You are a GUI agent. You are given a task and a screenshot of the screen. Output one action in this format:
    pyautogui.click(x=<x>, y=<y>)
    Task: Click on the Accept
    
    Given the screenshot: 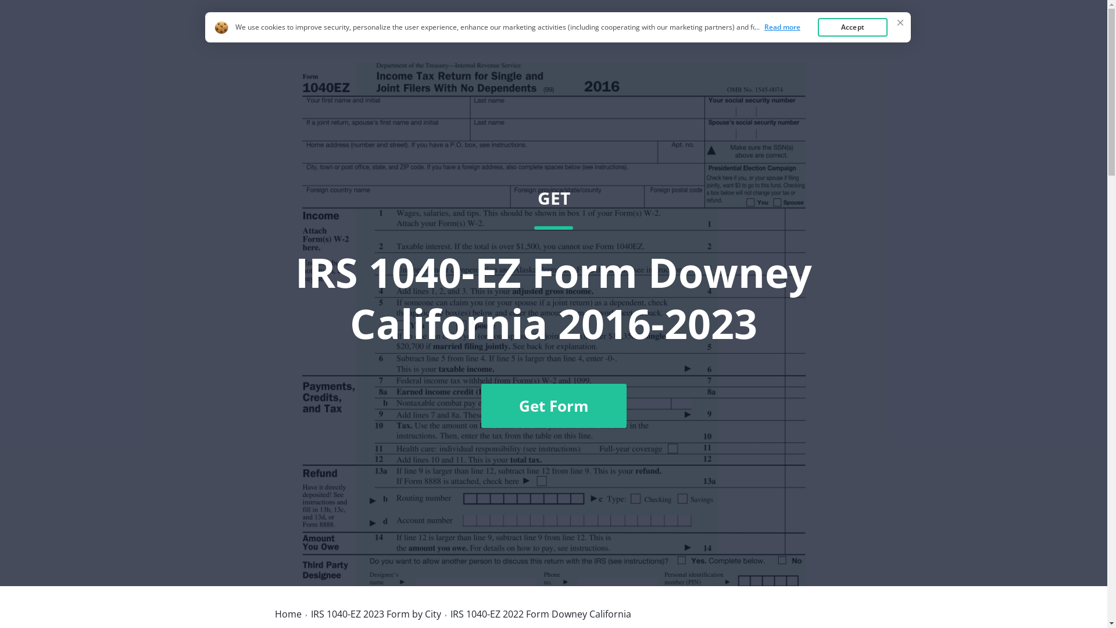 What is the action you would take?
    pyautogui.click(x=853, y=27)
    